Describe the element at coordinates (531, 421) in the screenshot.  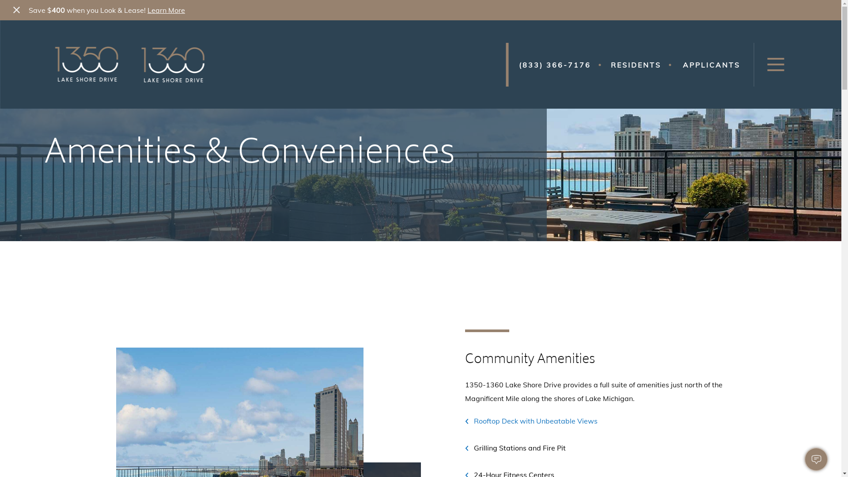
I see `Rooftop Deck with Unbeatable Views` at that location.